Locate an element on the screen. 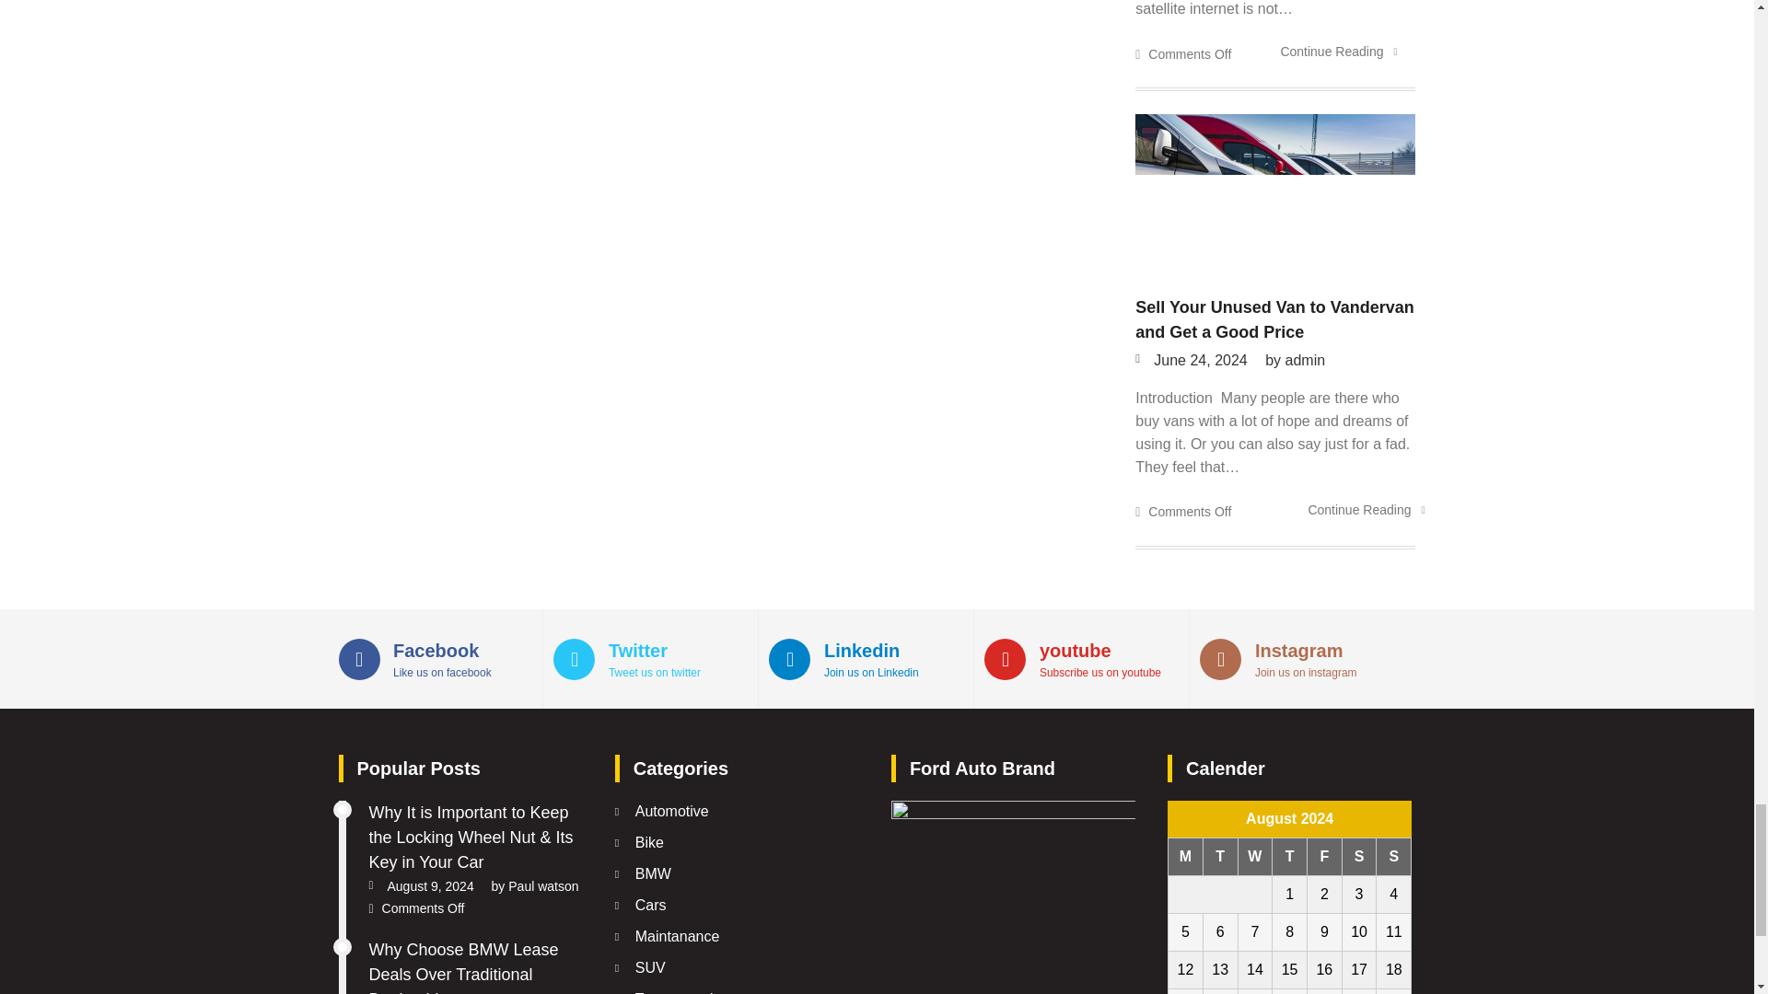 The height and width of the screenshot is (994, 1768). Sunday is located at coordinates (1394, 857).